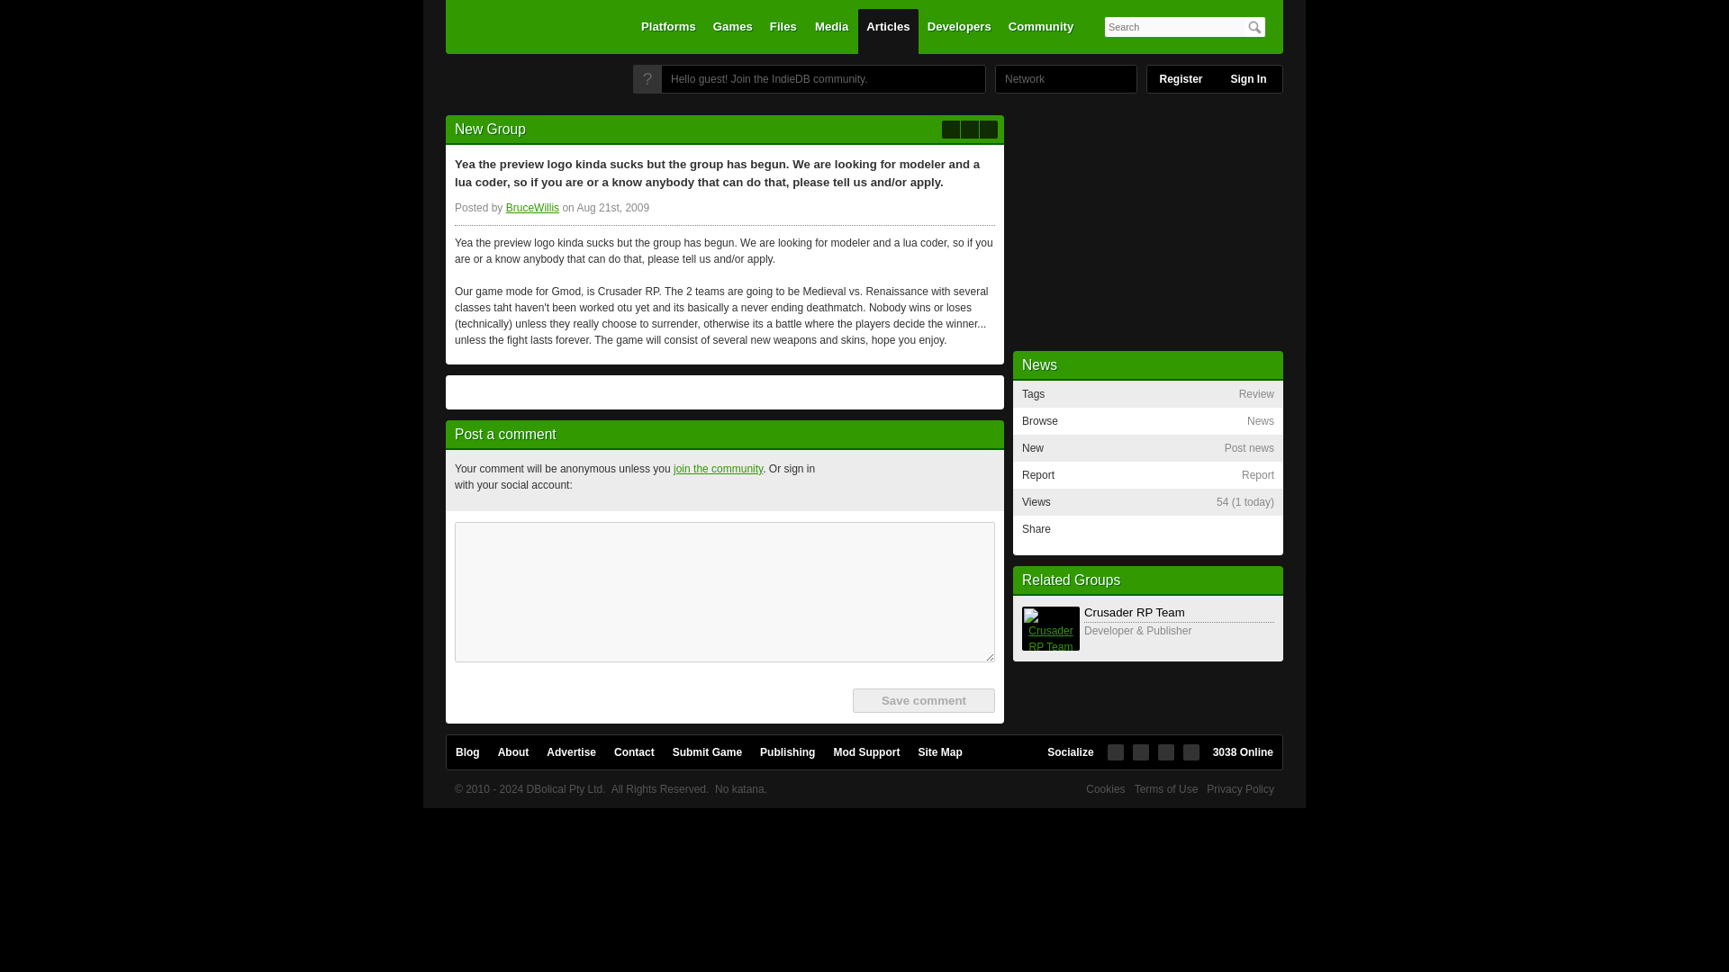 The height and width of the screenshot is (972, 1729). Describe the element at coordinates (933, 481) in the screenshot. I see `Click to connect via Google` at that location.